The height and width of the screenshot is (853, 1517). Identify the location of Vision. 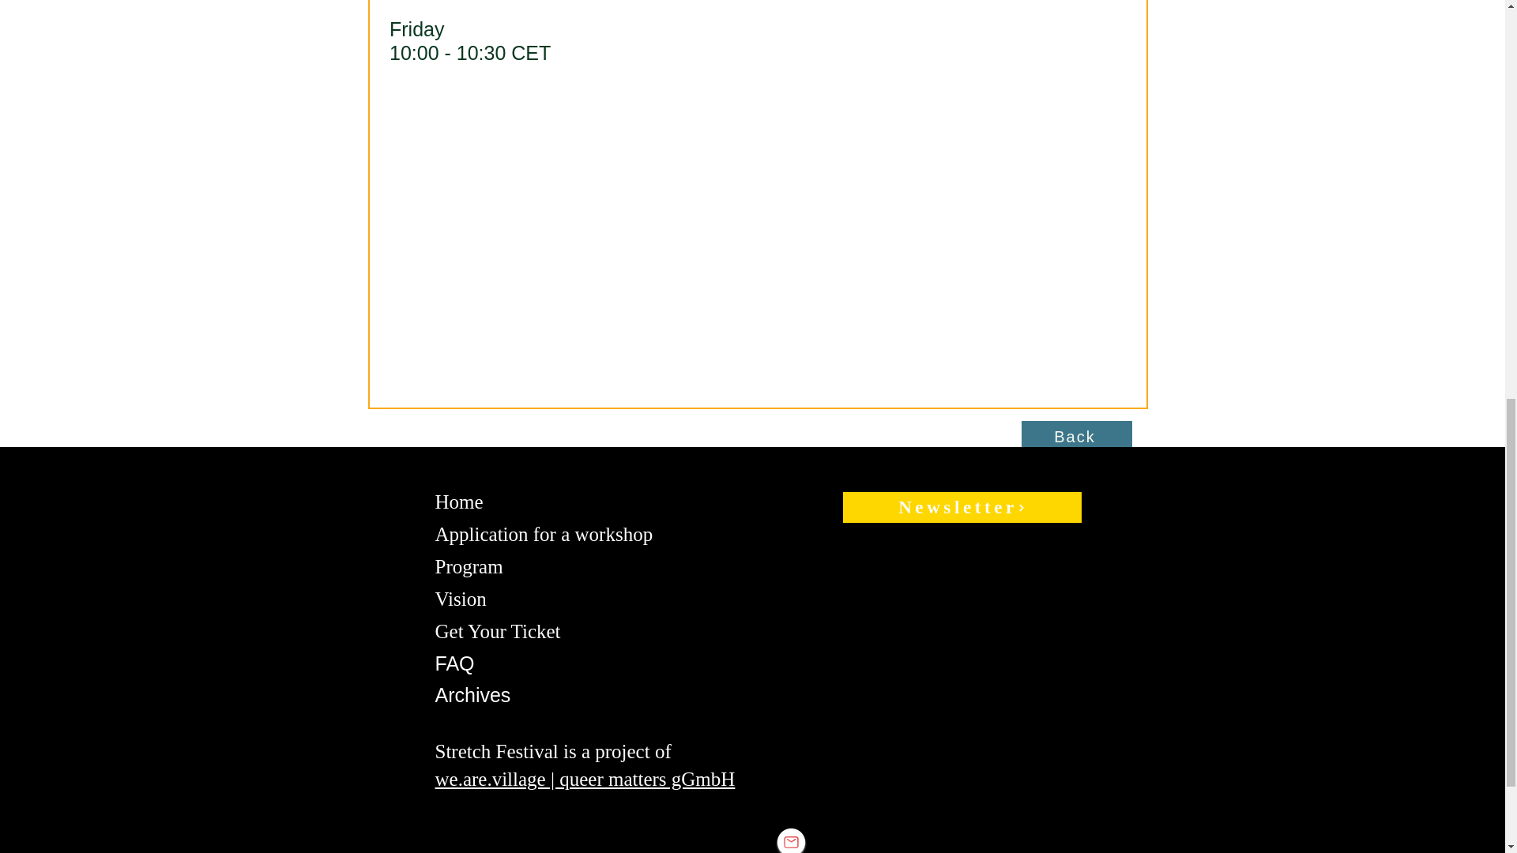
(460, 599).